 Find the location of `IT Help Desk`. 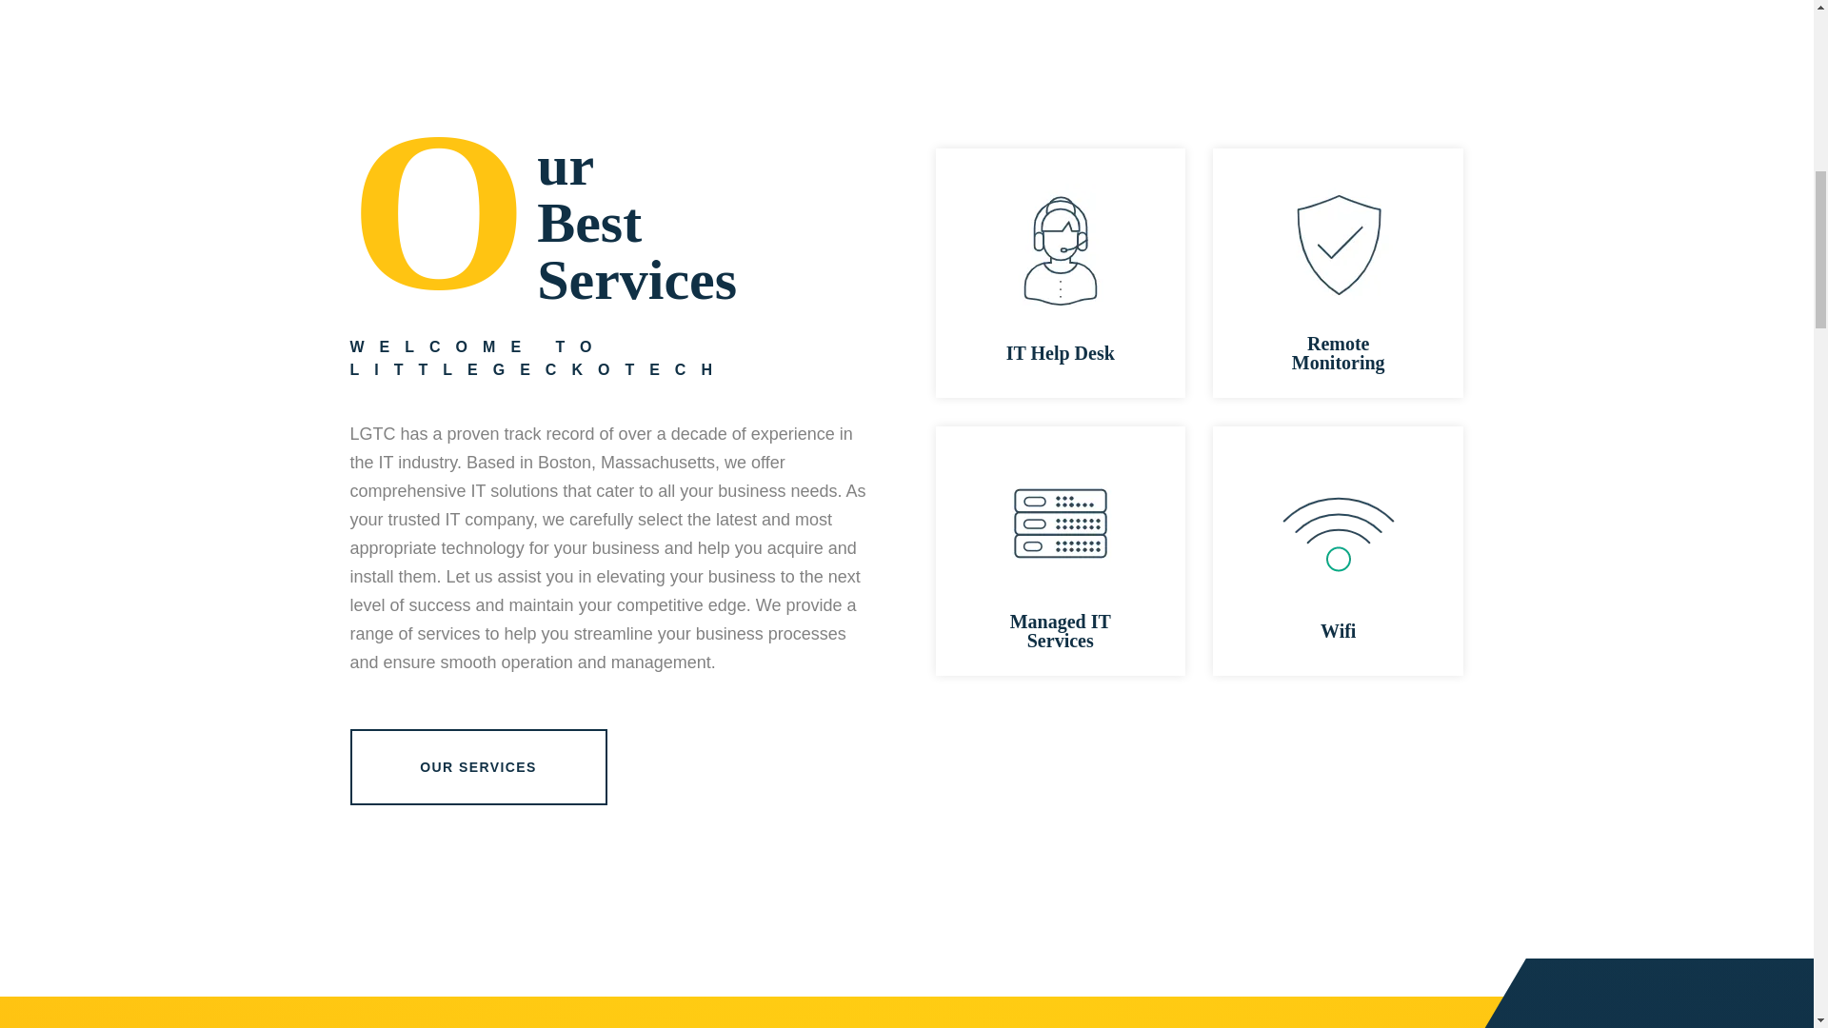

IT Help Desk is located at coordinates (1061, 352).